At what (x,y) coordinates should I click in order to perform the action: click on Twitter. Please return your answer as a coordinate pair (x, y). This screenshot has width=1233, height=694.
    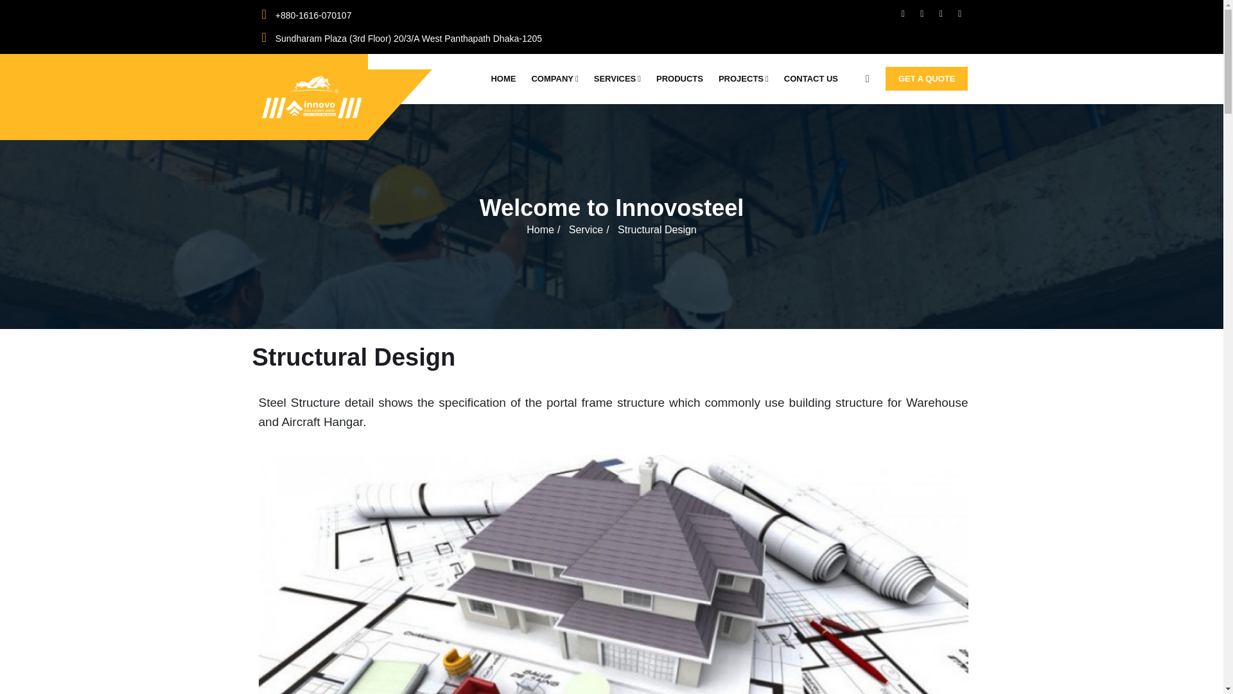
    Looking at the image, I should click on (921, 13).